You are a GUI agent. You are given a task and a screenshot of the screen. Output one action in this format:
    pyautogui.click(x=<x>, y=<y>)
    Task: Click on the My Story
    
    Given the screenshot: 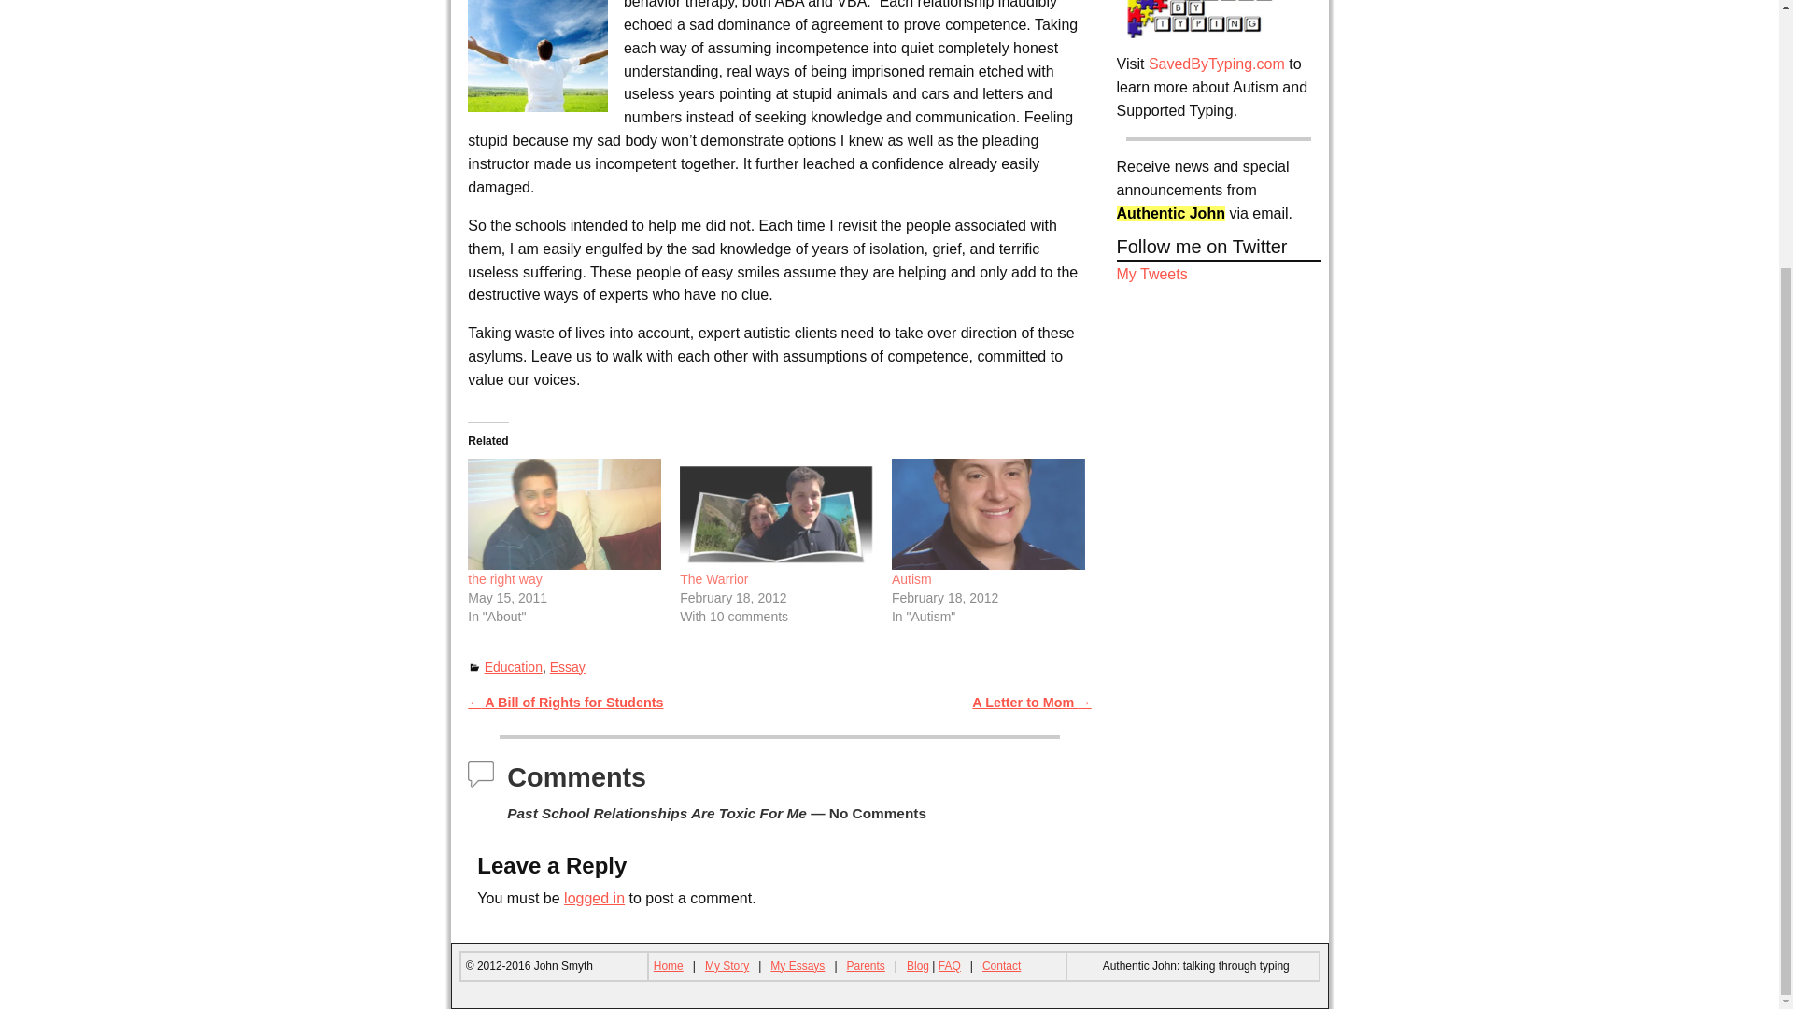 What is the action you would take?
    pyautogui.click(x=727, y=966)
    